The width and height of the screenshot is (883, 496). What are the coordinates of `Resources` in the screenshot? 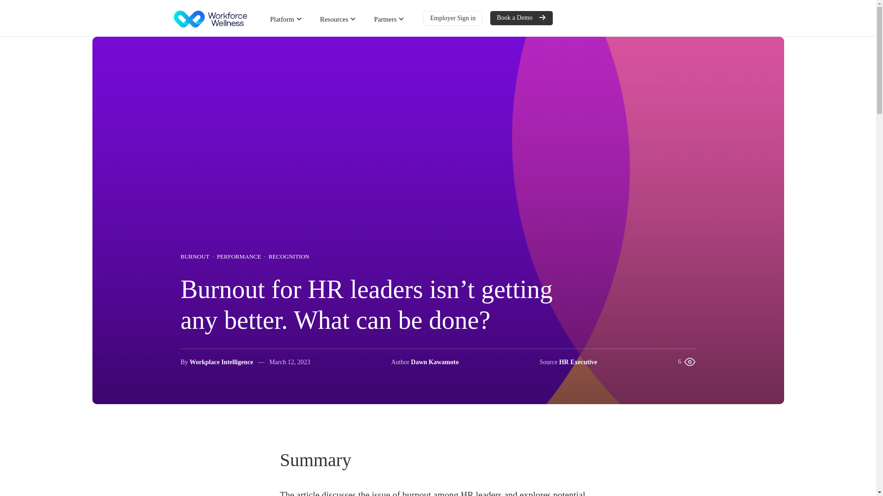 It's located at (338, 19).